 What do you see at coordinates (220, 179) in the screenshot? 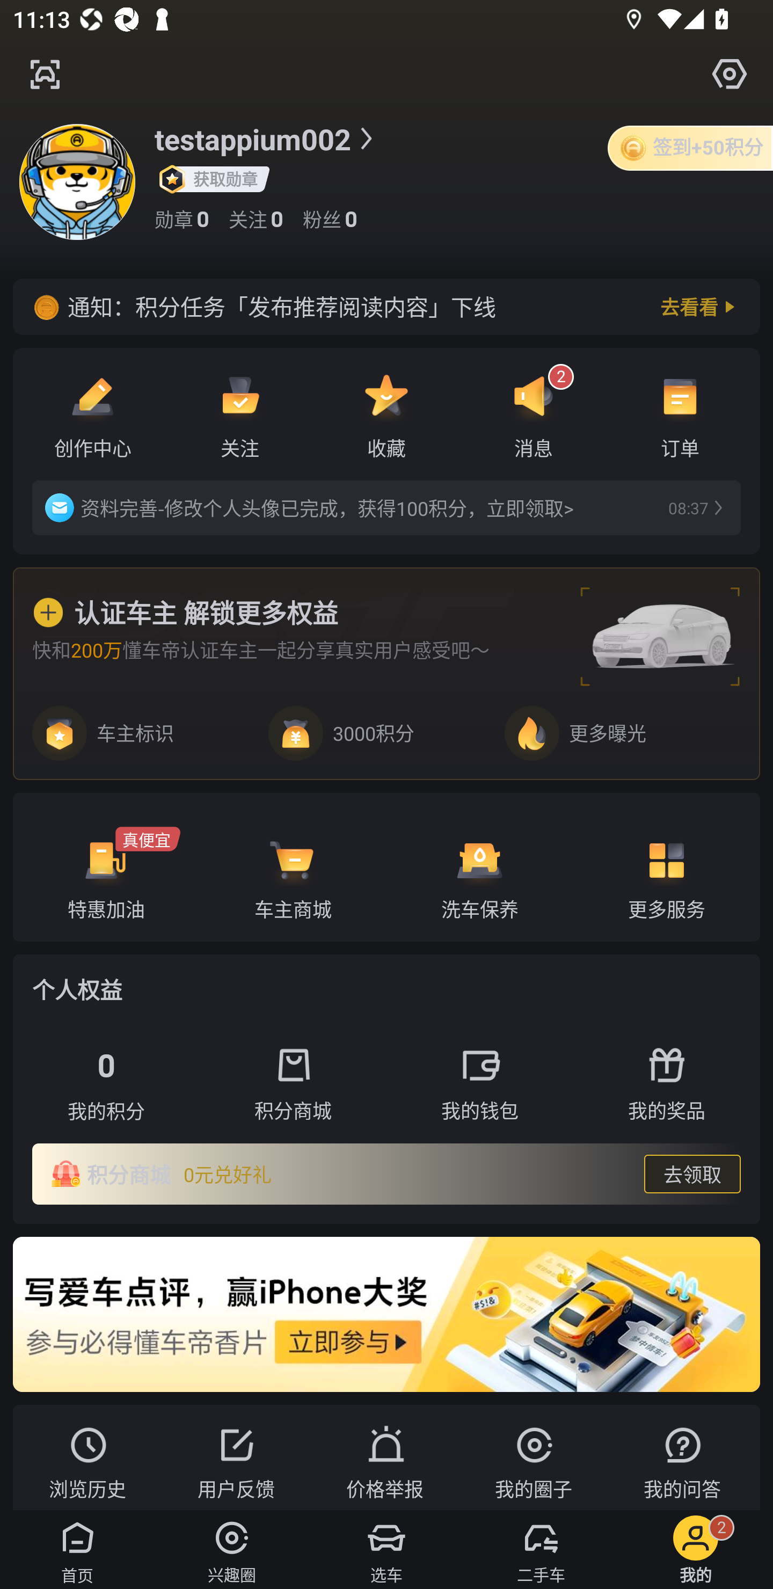
I see `获取勋章` at bounding box center [220, 179].